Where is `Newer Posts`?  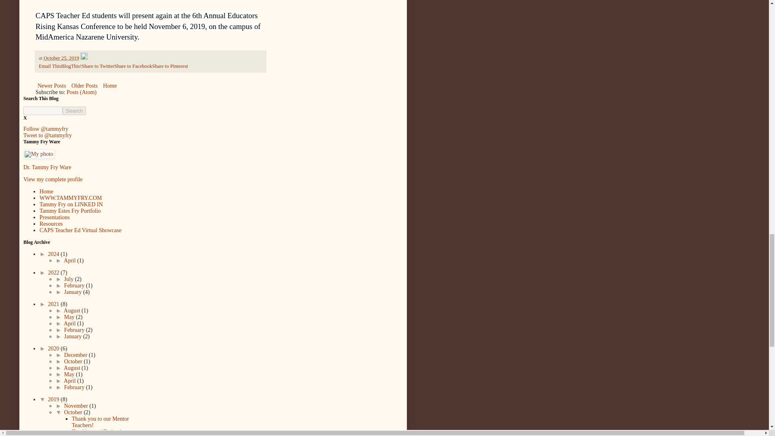 Newer Posts is located at coordinates (52, 86).